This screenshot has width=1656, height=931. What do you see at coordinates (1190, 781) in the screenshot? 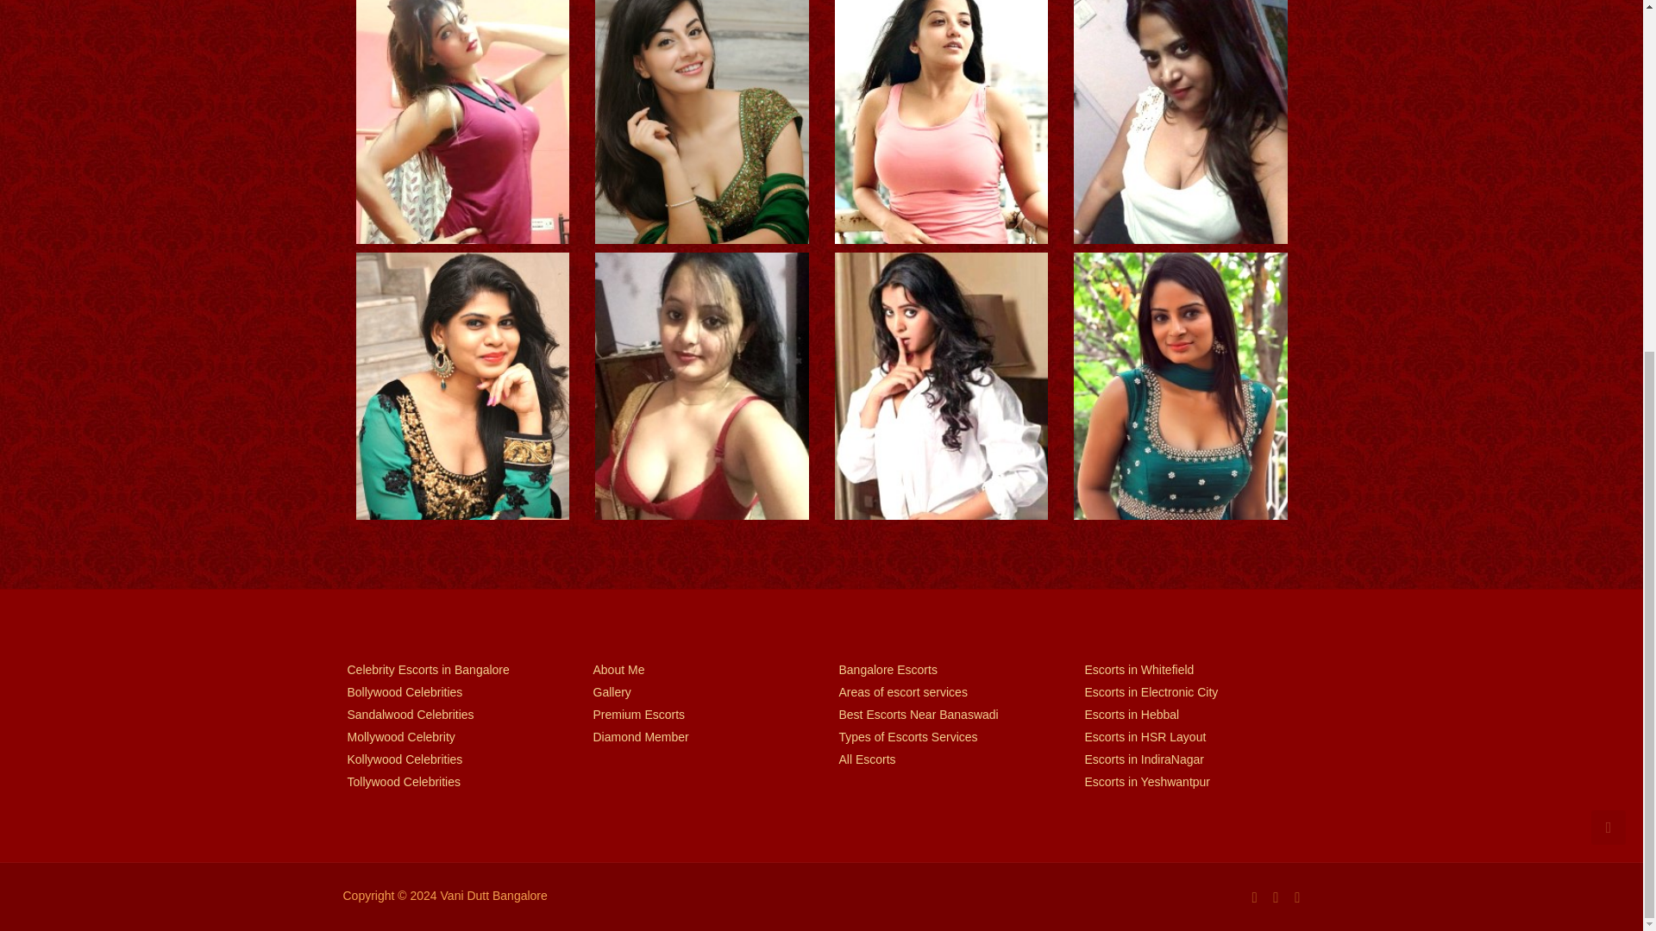
I see `Escorts in Yeshwantpur` at bounding box center [1190, 781].